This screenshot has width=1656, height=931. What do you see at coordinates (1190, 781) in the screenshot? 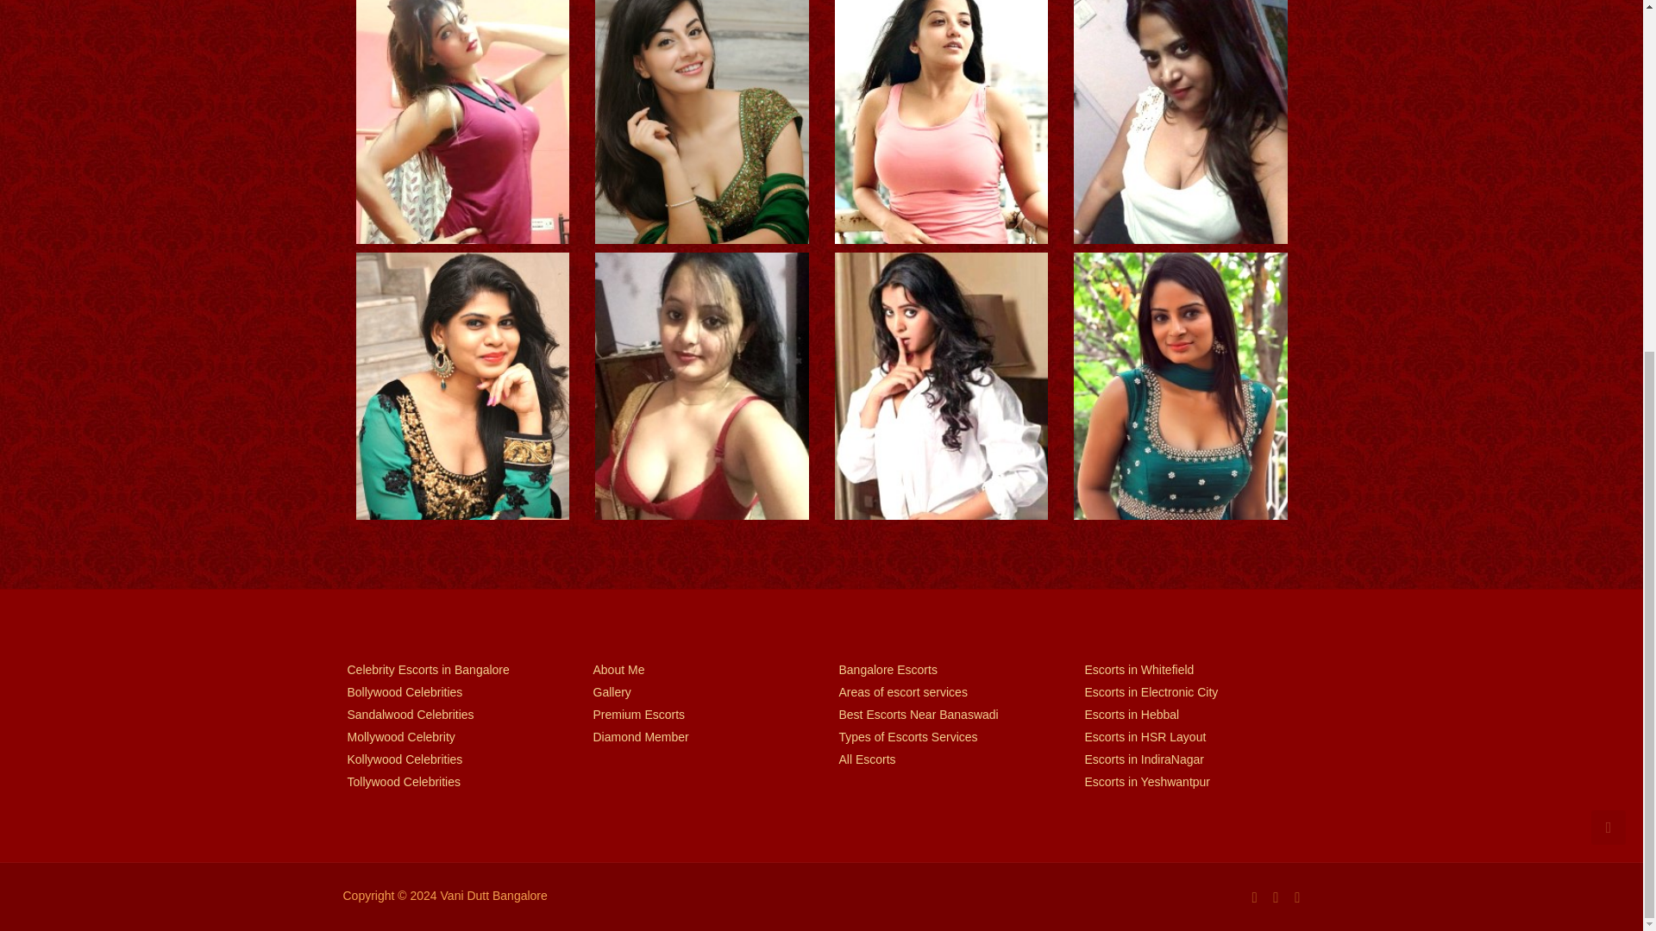
I see `Escorts in Yeshwantpur` at bounding box center [1190, 781].